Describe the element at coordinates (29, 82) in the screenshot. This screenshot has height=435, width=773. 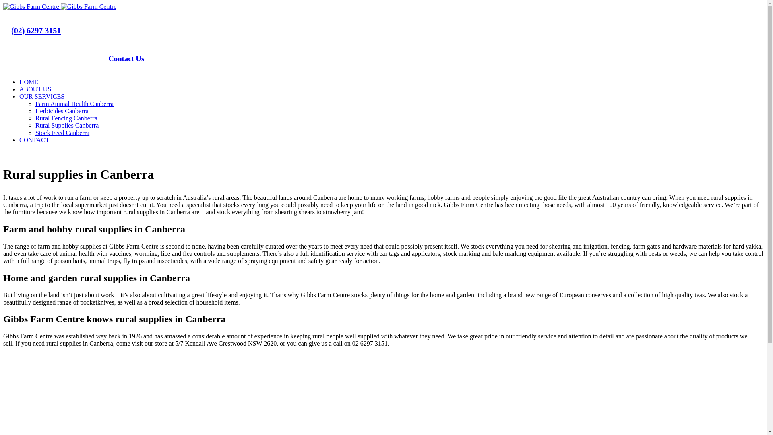
I see `HOME` at that location.